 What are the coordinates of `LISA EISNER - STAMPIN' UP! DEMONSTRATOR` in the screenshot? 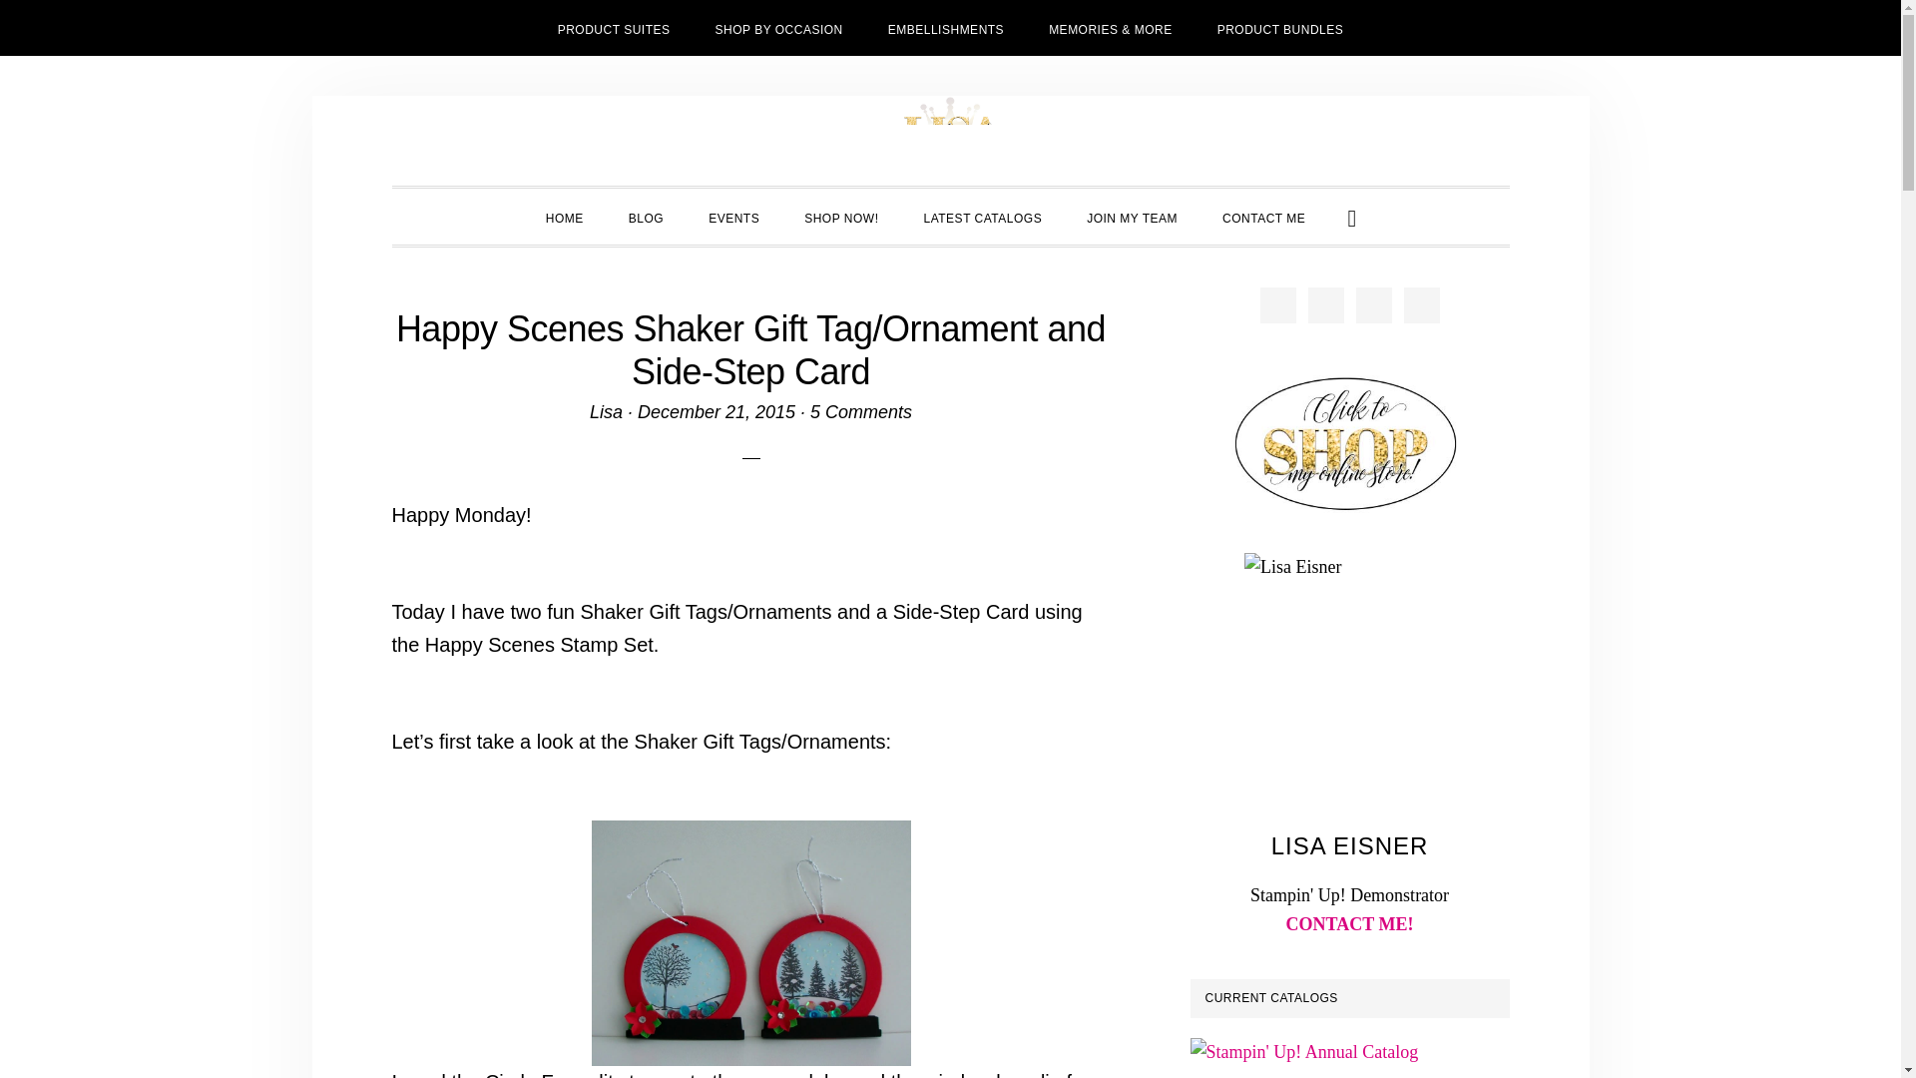 It's located at (950, 136).